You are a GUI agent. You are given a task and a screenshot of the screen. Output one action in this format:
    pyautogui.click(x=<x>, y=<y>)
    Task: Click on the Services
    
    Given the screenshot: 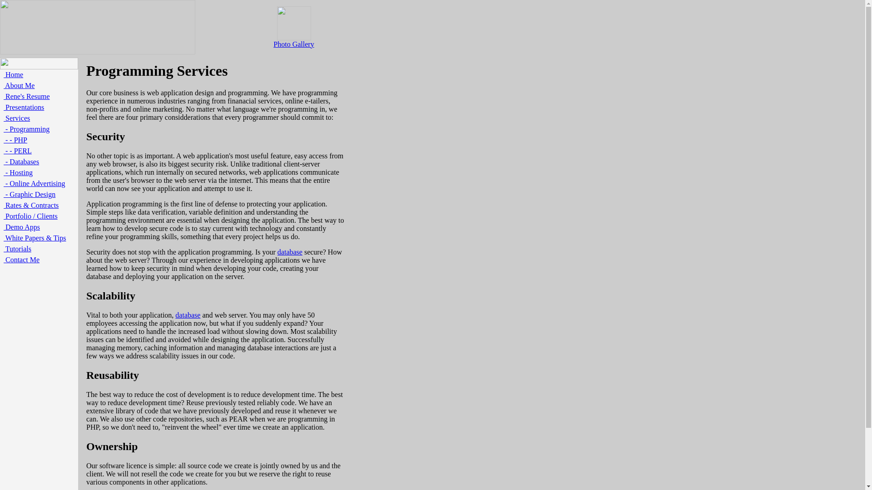 What is the action you would take?
    pyautogui.click(x=16, y=118)
    